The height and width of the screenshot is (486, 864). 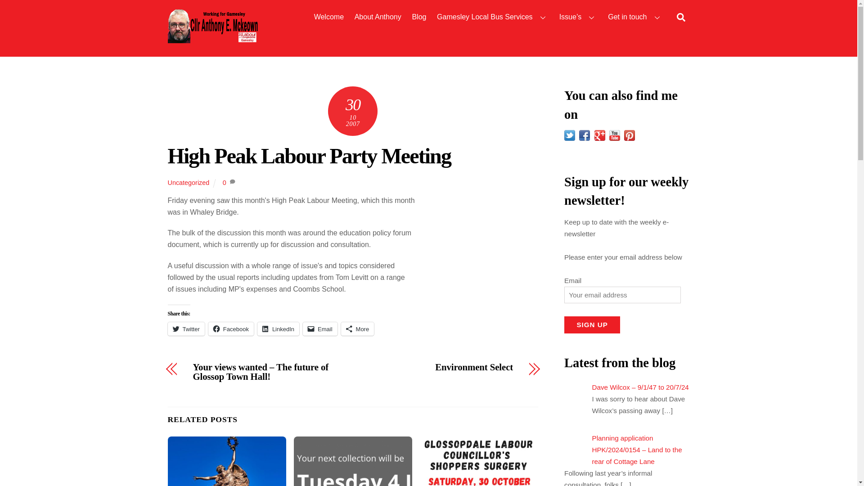 What do you see at coordinates (231, 329) in the screenshot?
I see `Facebook` at bounding box center [231, 329].